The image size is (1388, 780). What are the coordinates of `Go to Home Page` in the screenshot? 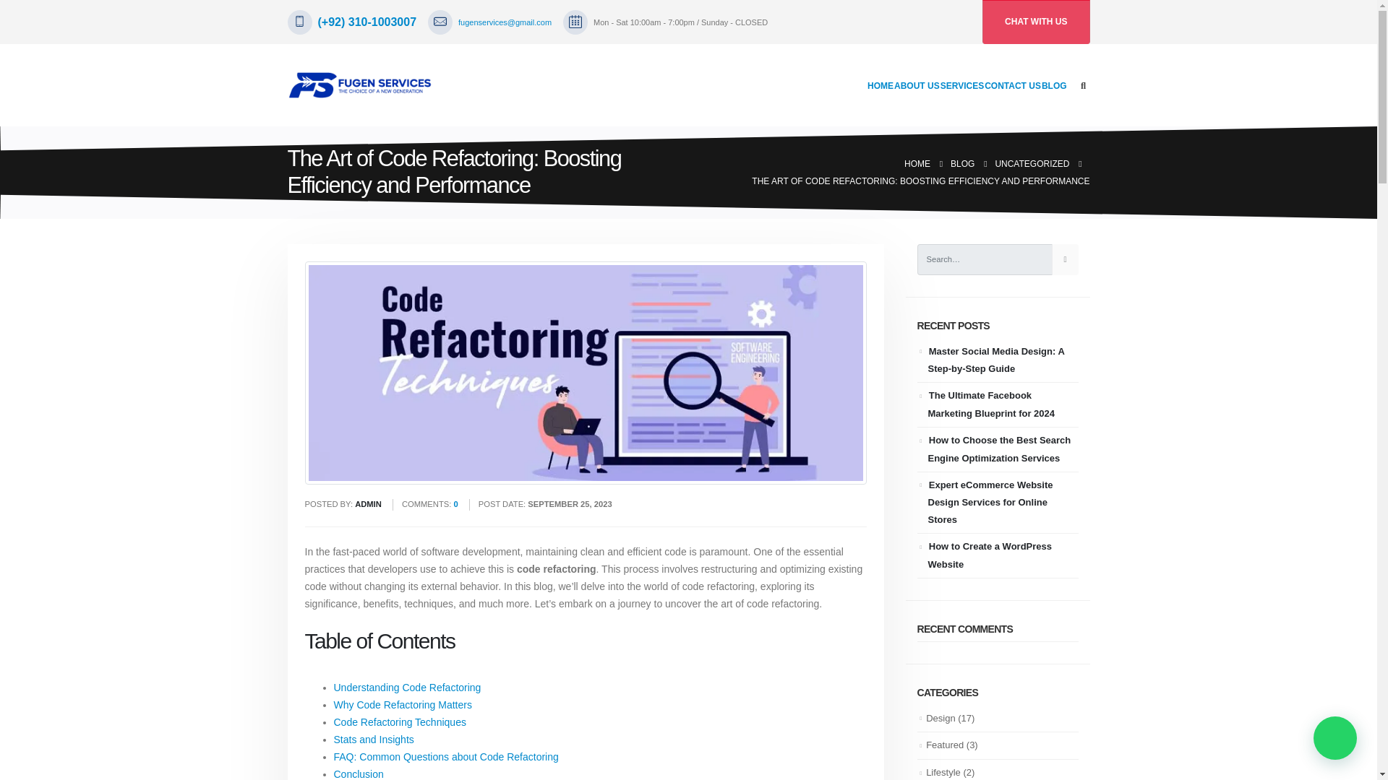 It's located at (917, 163).